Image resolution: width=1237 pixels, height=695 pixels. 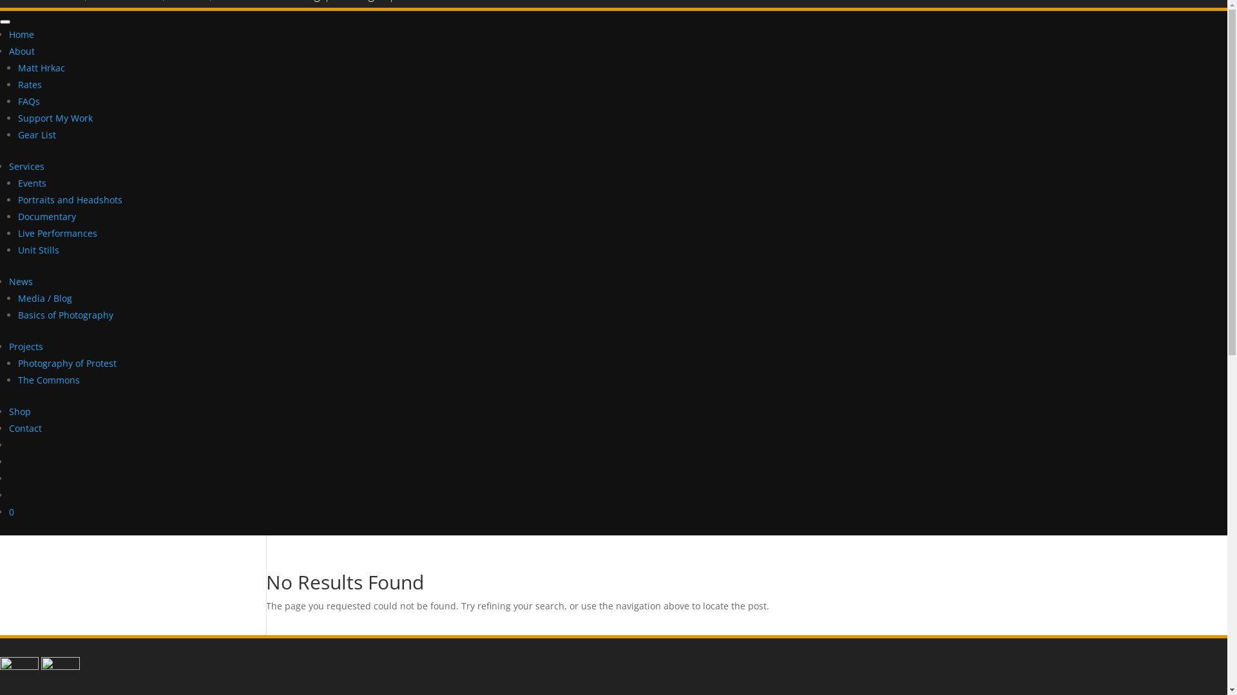 I want to click on Projects, so click(x=26, y=346).